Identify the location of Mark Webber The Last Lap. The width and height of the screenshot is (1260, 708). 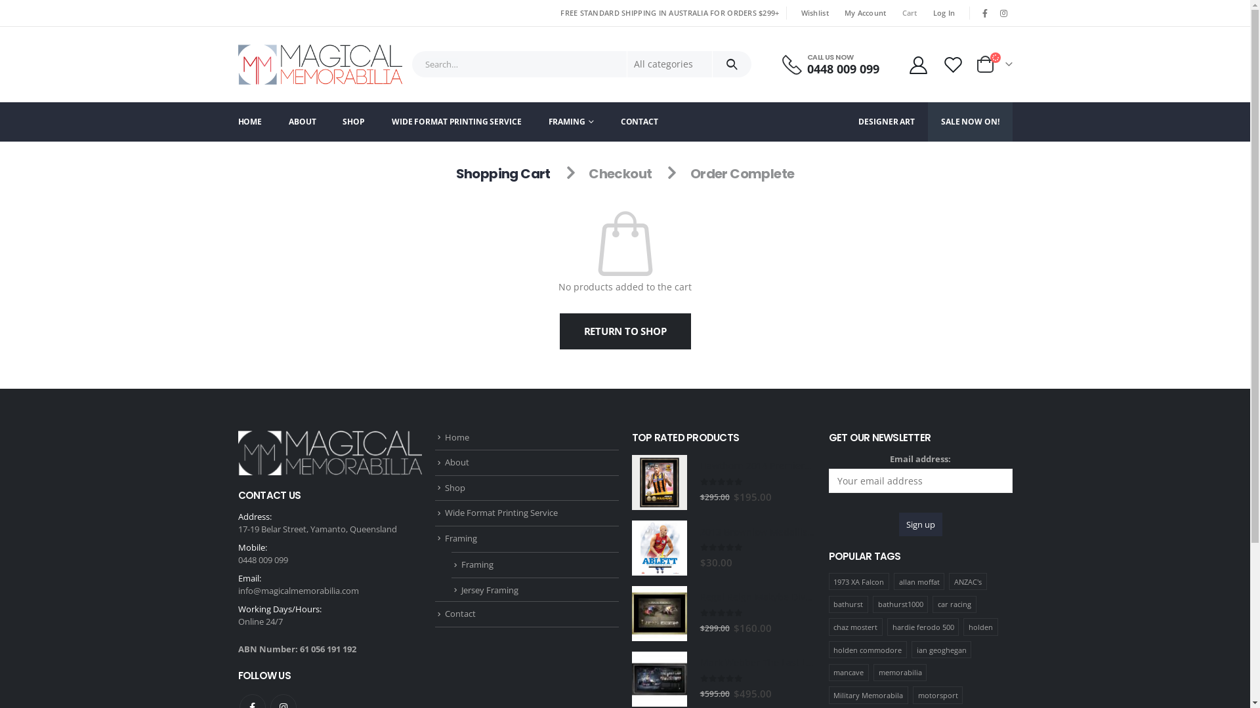
(659, 679).